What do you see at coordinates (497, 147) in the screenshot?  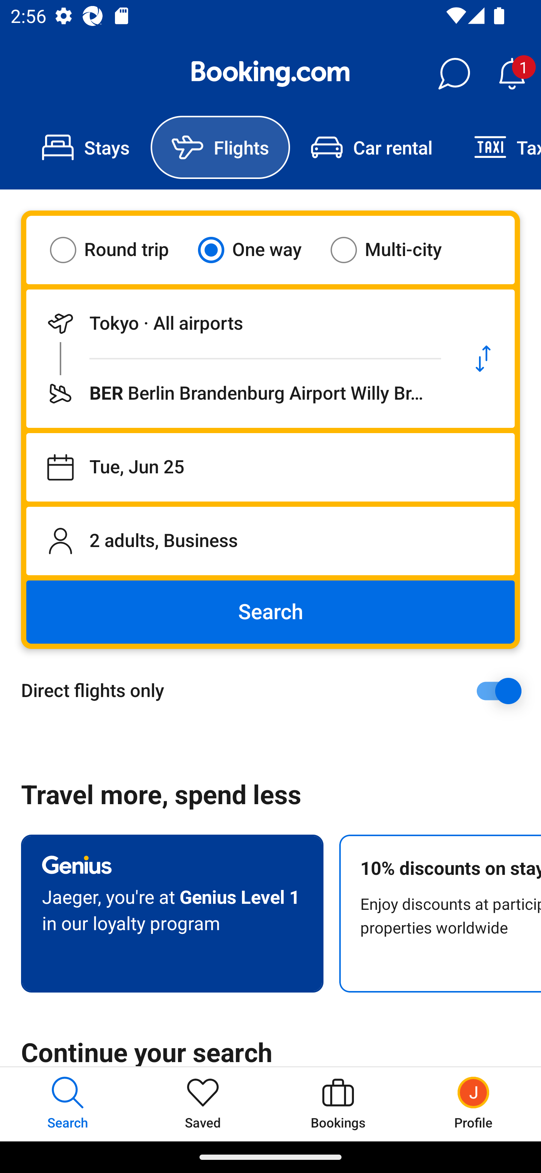 I see `Taxi` at bounding box center [497, 147].